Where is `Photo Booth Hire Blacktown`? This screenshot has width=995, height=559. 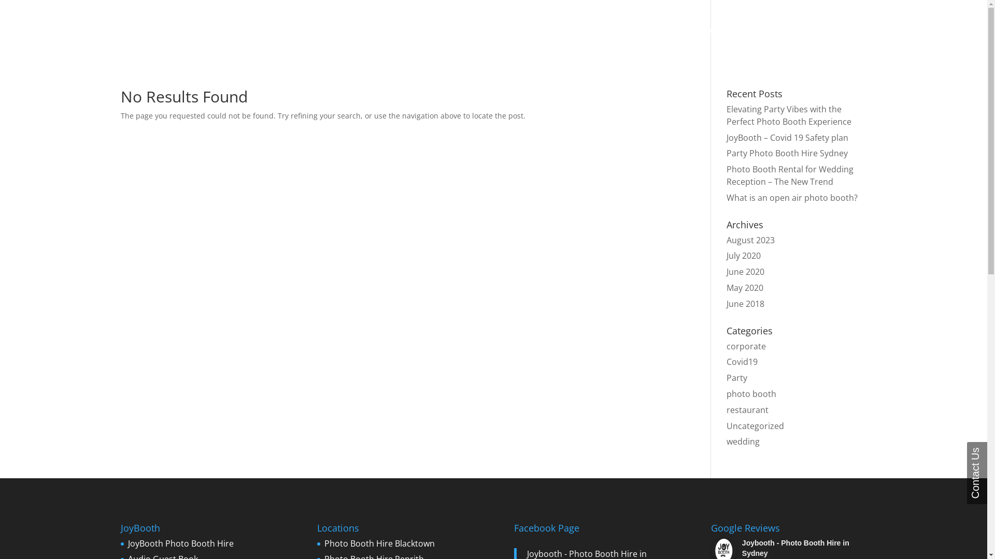 Photo Booth Hire Blacktown is located at coordinates (379, 543).